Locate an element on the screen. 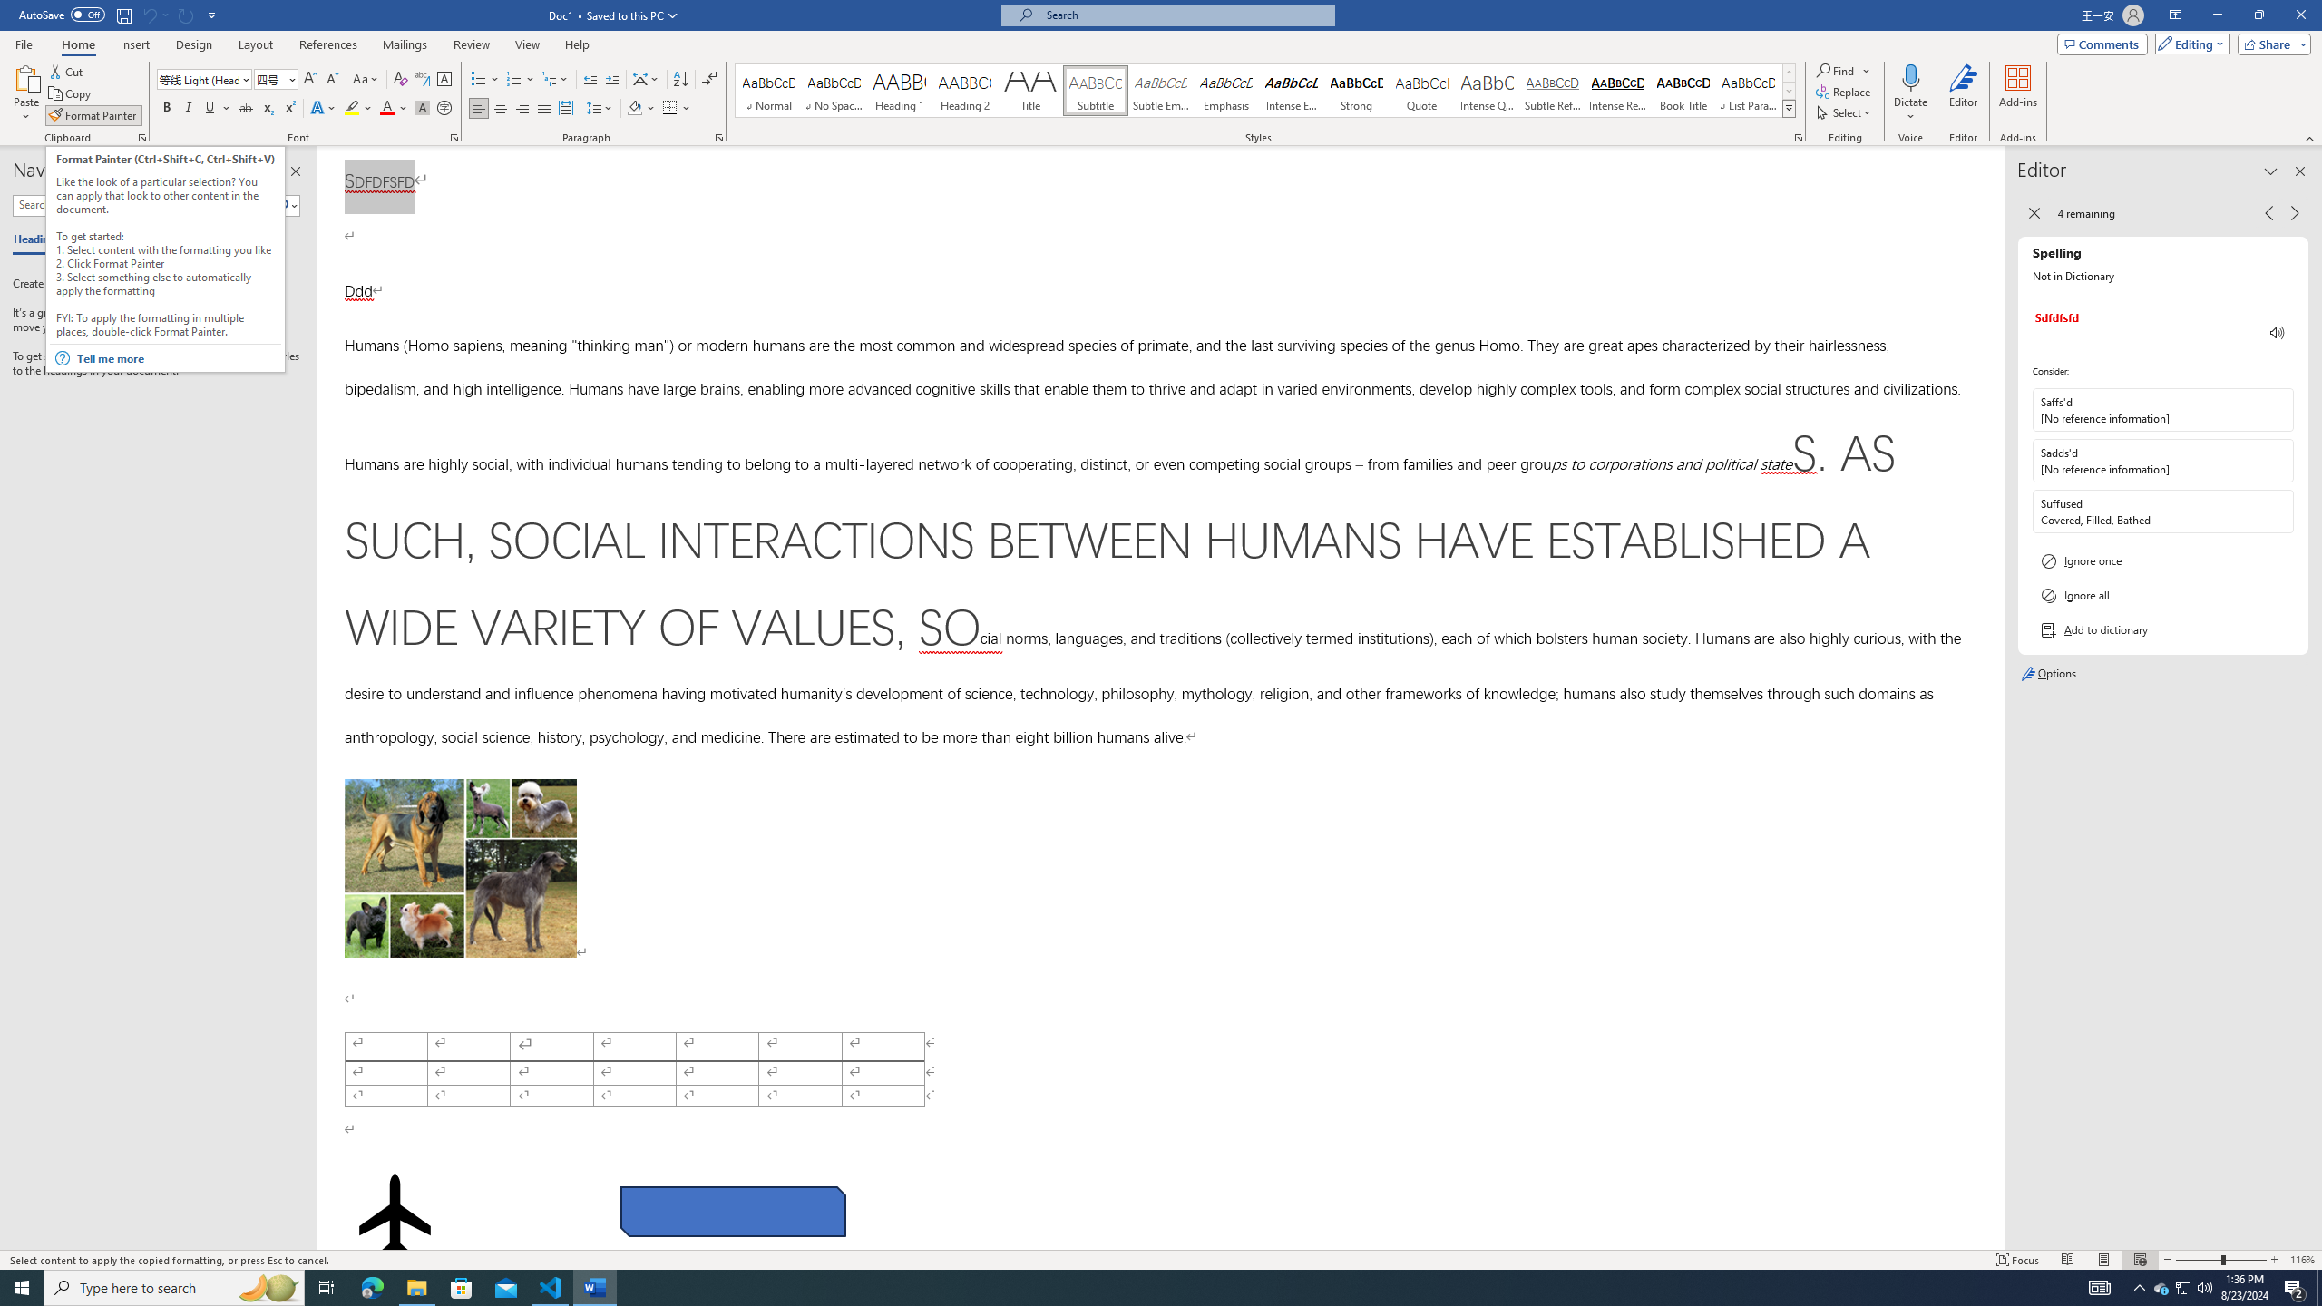 This screenshot has width=2322, height=1306. Pages is located at coordinates (94, 240).